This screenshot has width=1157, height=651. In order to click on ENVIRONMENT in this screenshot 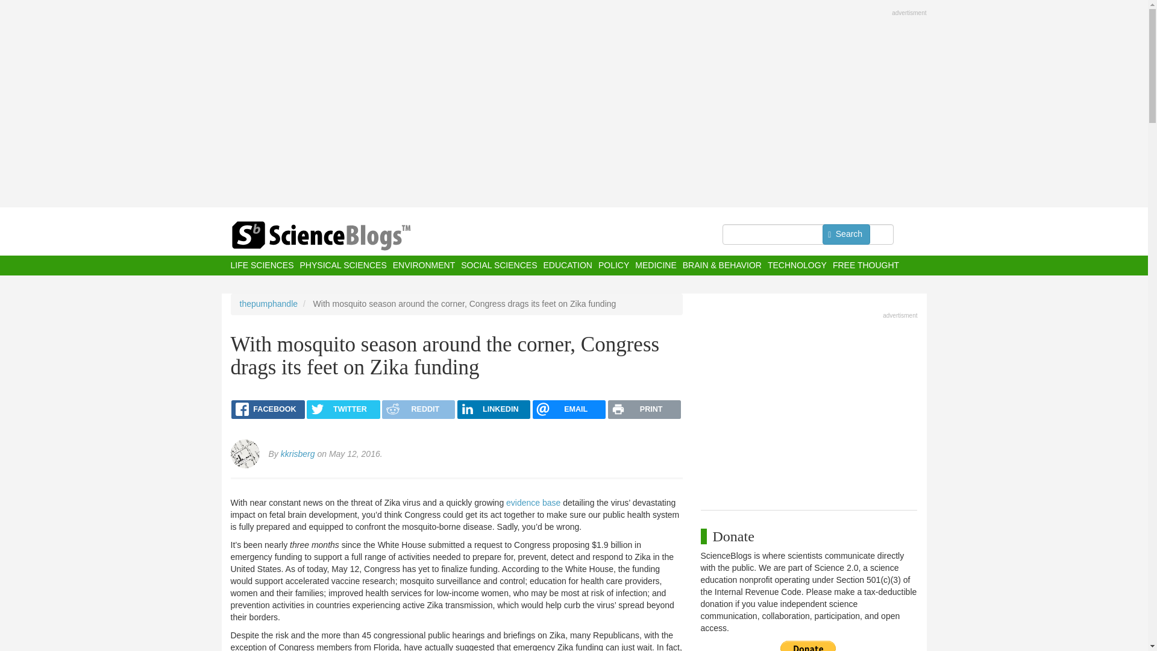, I will do `click(424, 265)`.